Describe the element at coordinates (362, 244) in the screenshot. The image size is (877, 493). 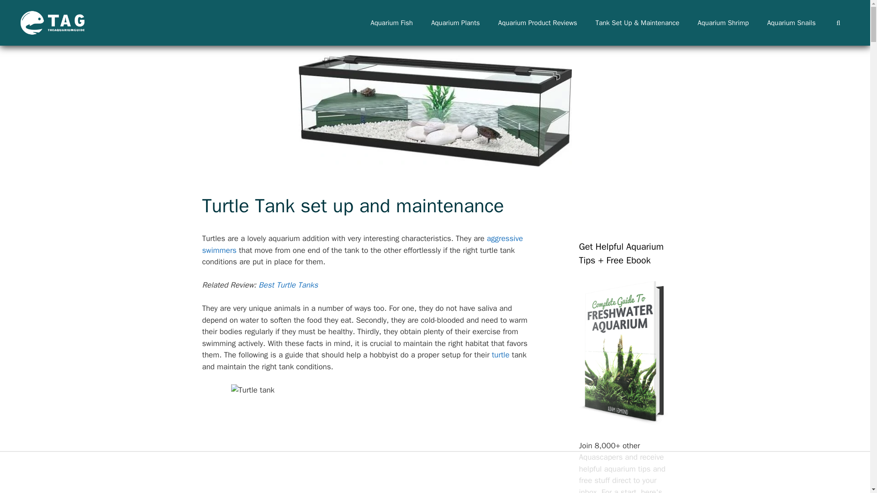
I see `aggressive swimmers` at that location.